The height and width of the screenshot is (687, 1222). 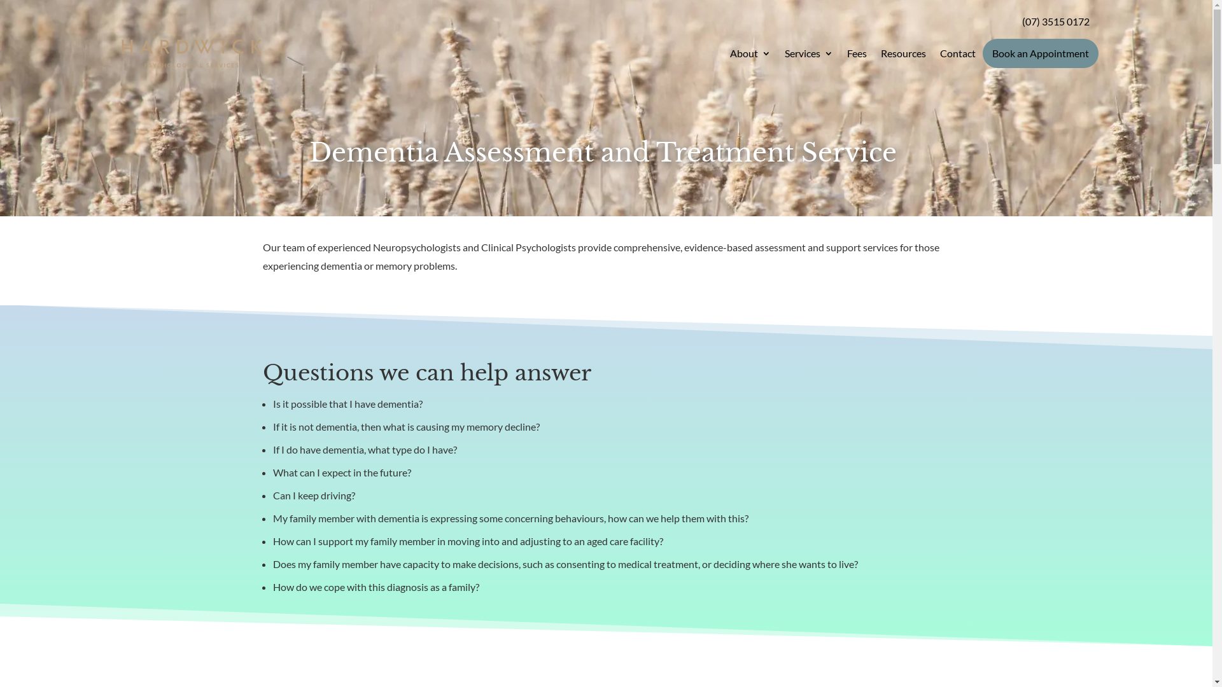 I want to click on Book an Appointment, so click(x=1041, y=53).